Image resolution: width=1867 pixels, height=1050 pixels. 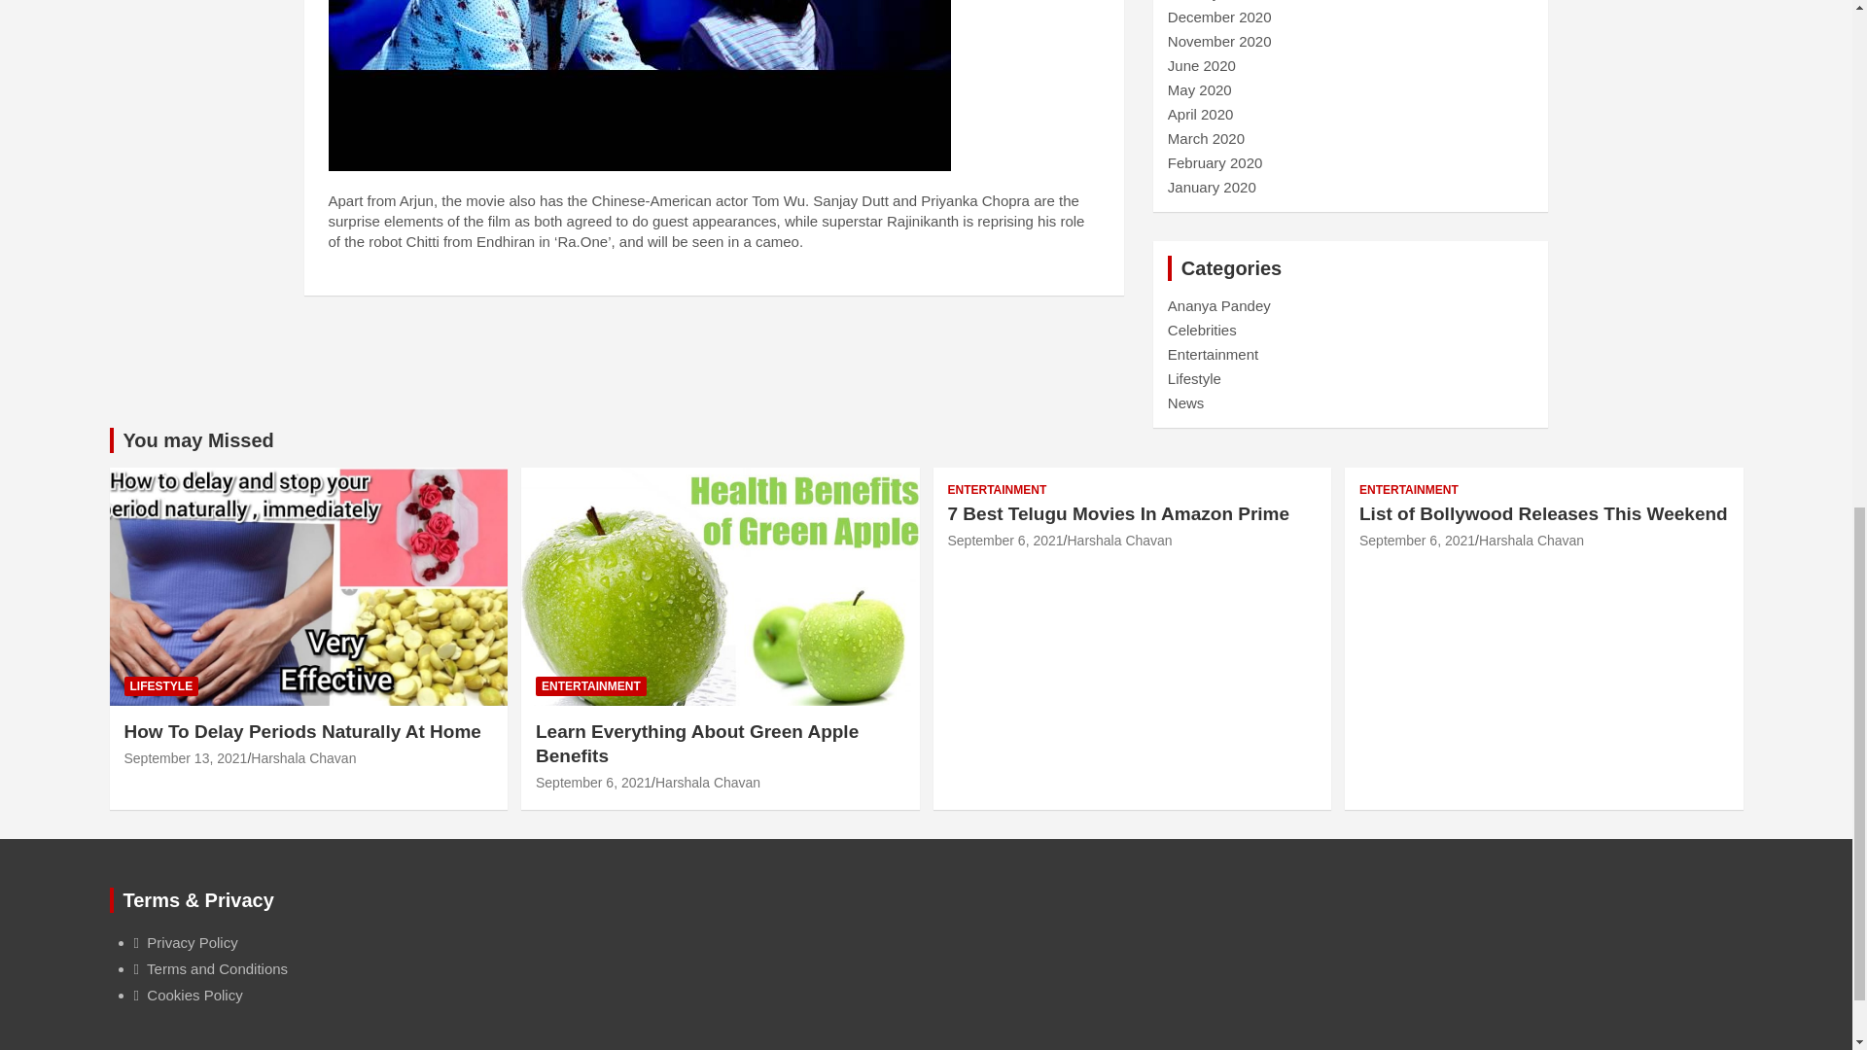 I want to click on How To Delay Periods Naturally At Home, so click(x=303, y=731).